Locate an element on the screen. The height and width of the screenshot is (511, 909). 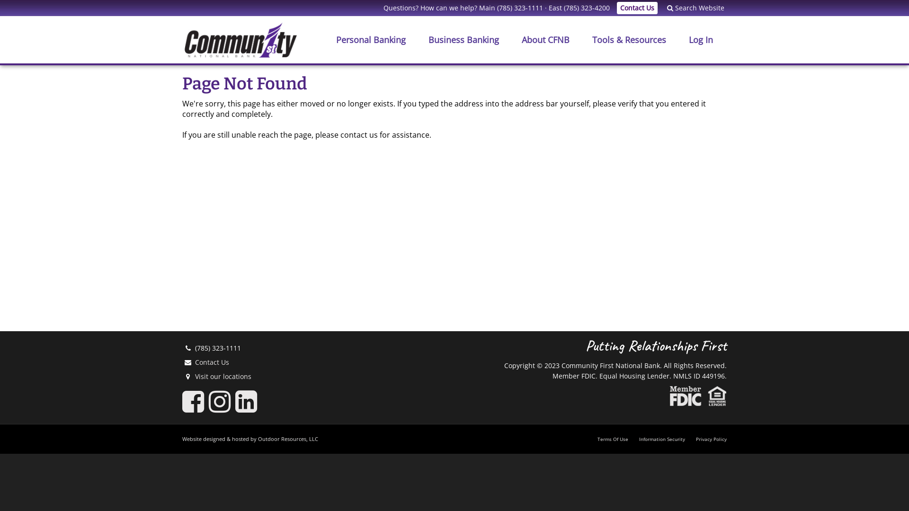
Outdoor Resources, LLC is located at coordinates (288, 439).